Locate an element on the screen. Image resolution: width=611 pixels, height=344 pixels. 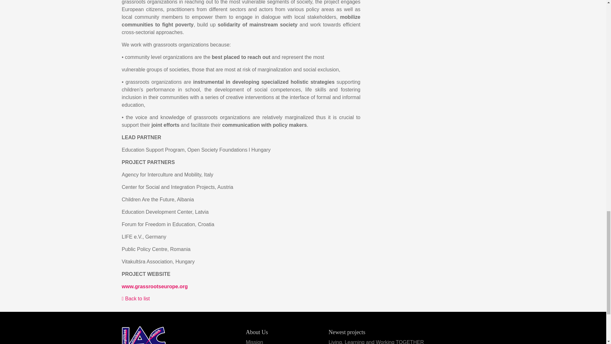
www.grassrootseurope.org is located at coordinates (155, 287).